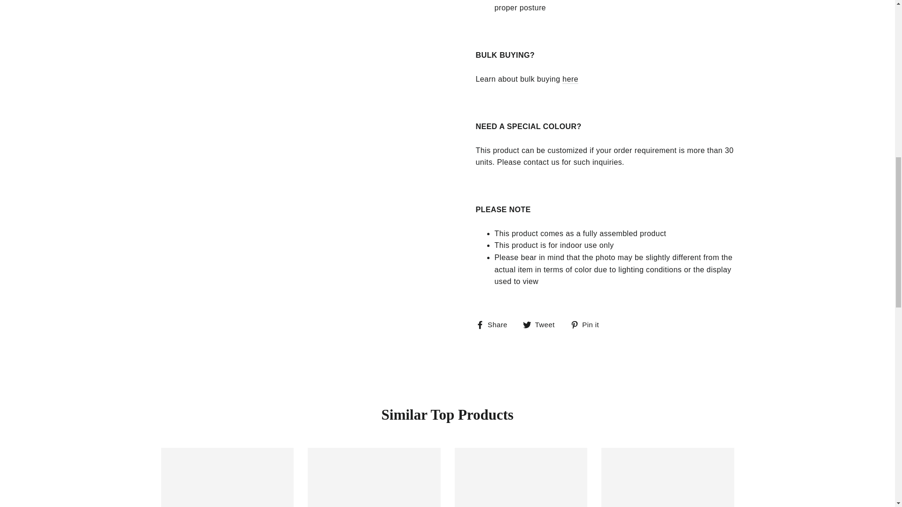 This screenshot has width=902, height=507. I want to click on Tweet on Twitter, so click(542, 325).